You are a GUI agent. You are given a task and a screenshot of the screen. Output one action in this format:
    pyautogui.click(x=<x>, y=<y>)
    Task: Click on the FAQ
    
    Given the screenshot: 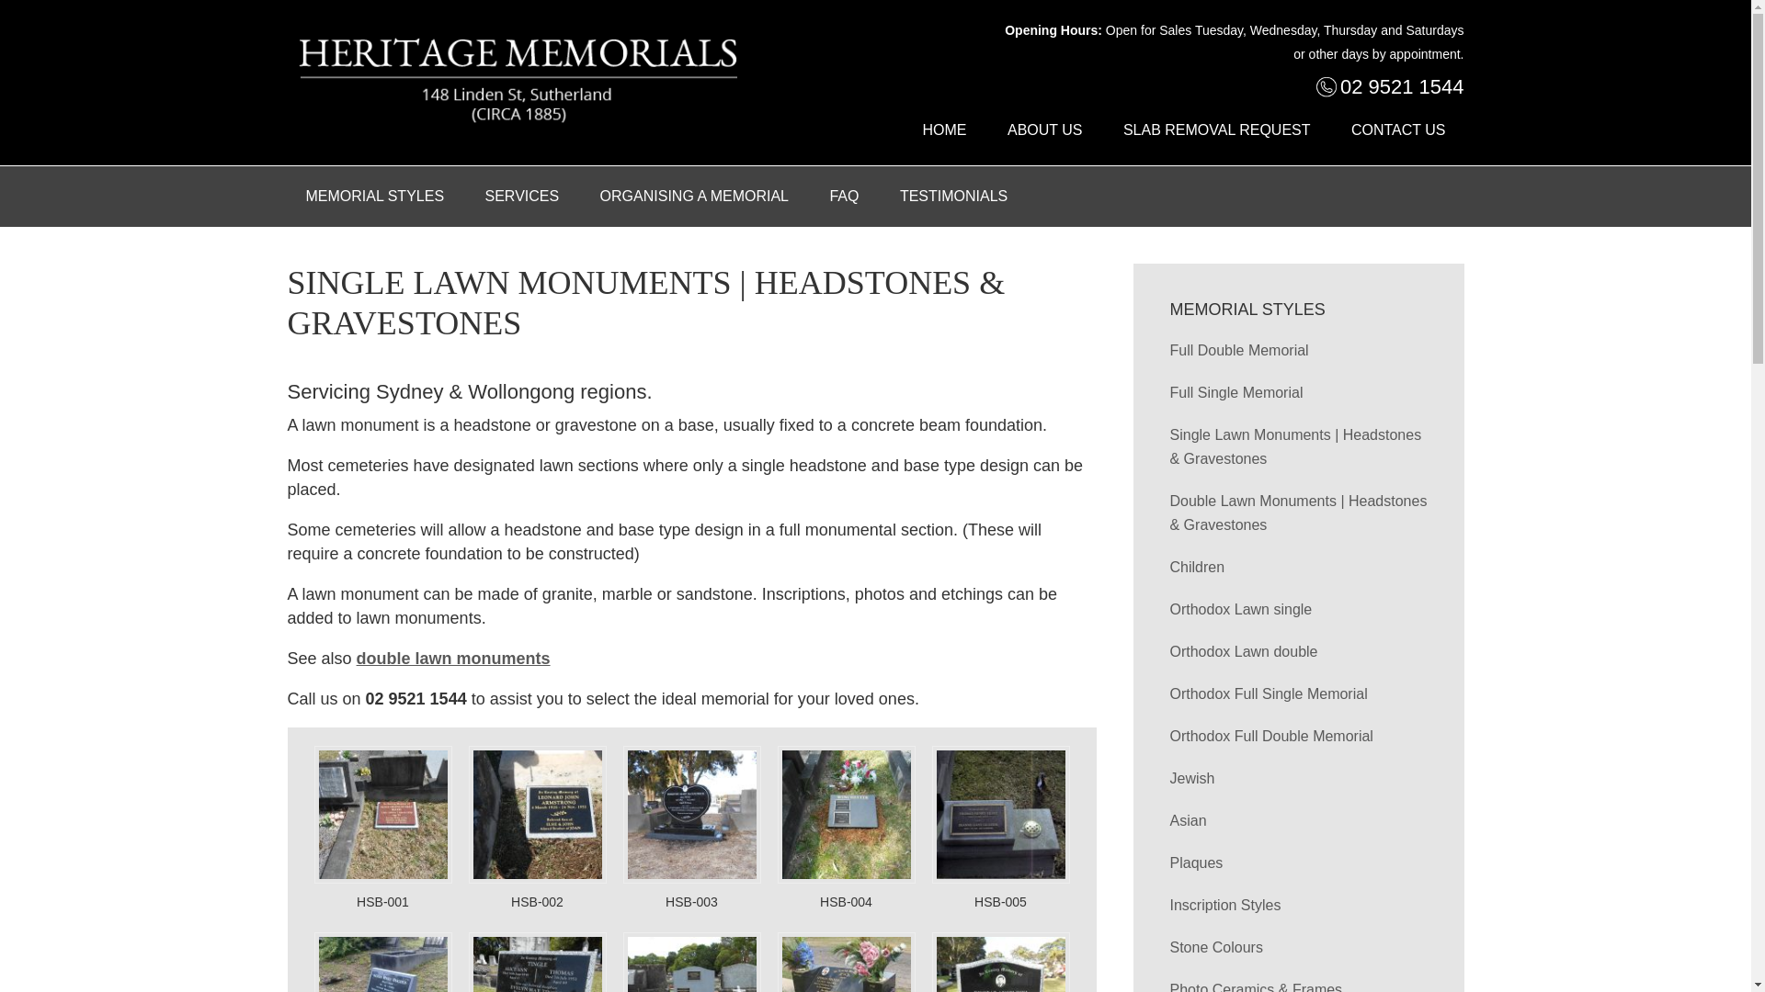 What is the action you would take?
    pyautogui.click(x=844, y=197)
    